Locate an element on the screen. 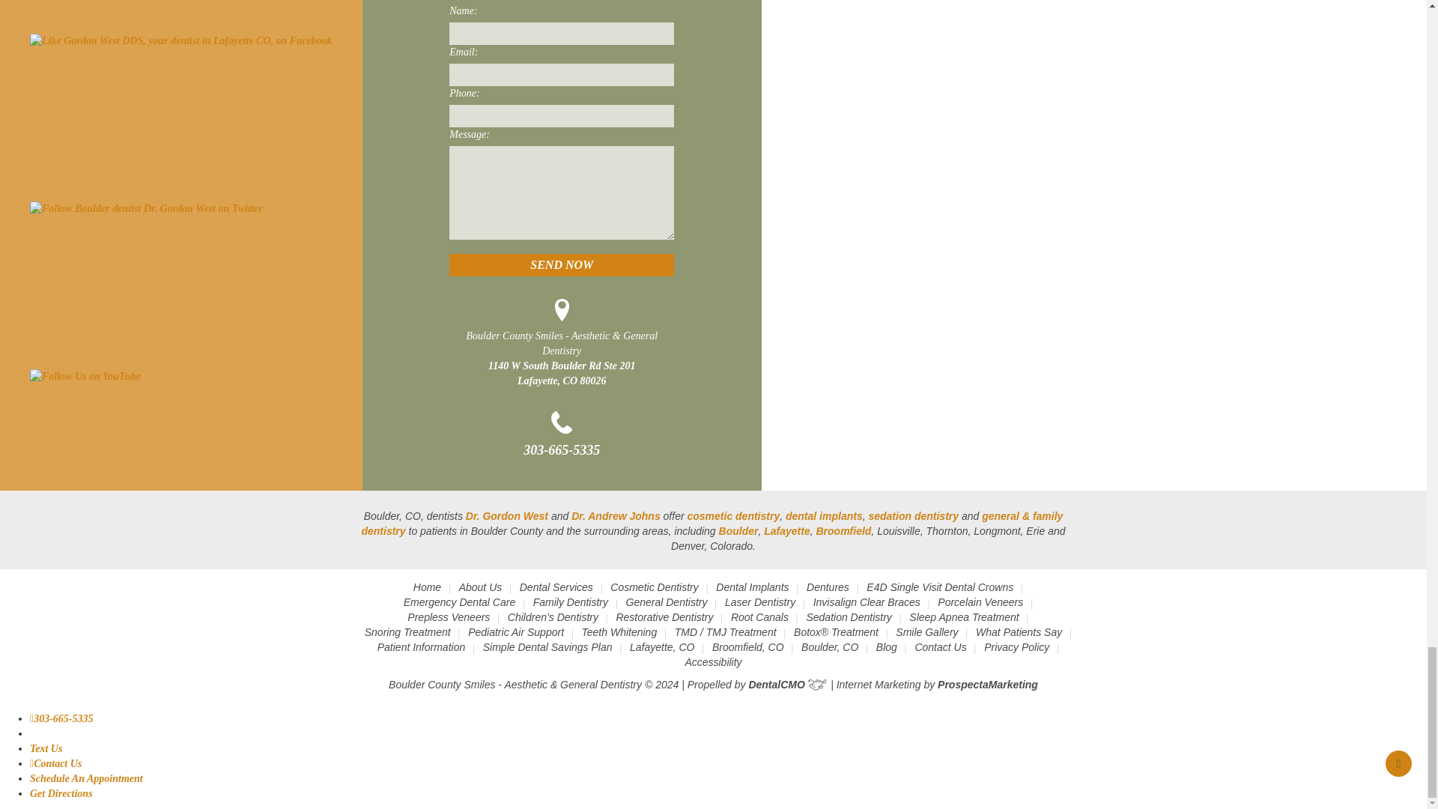 The width and height of the screenshot is (1438, 809). Internet Dental Marketing is located at coordinates (987, 685).